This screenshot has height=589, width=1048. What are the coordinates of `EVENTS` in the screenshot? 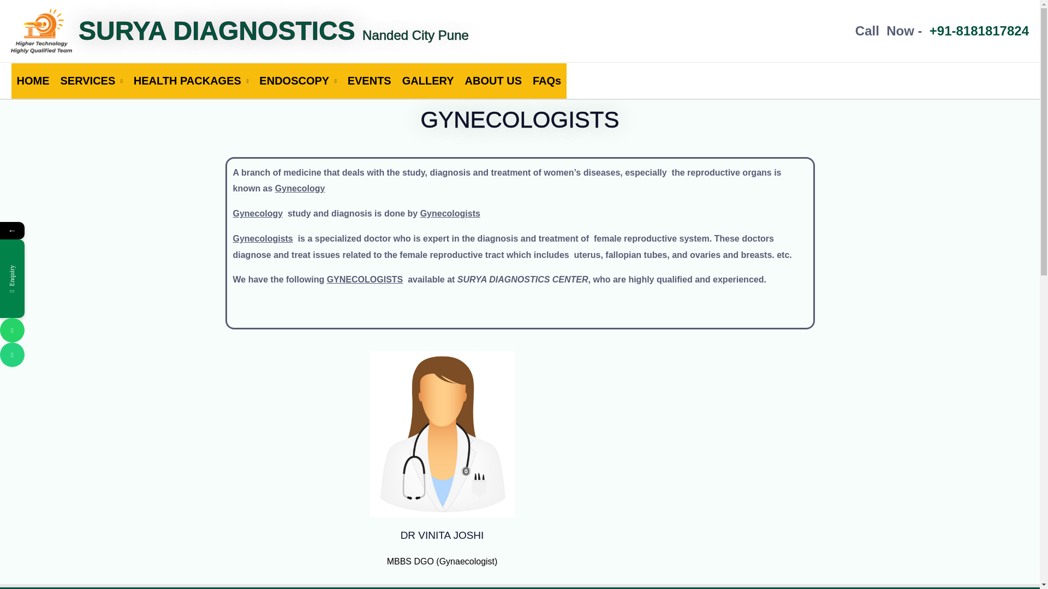 It's located at (370, 81).